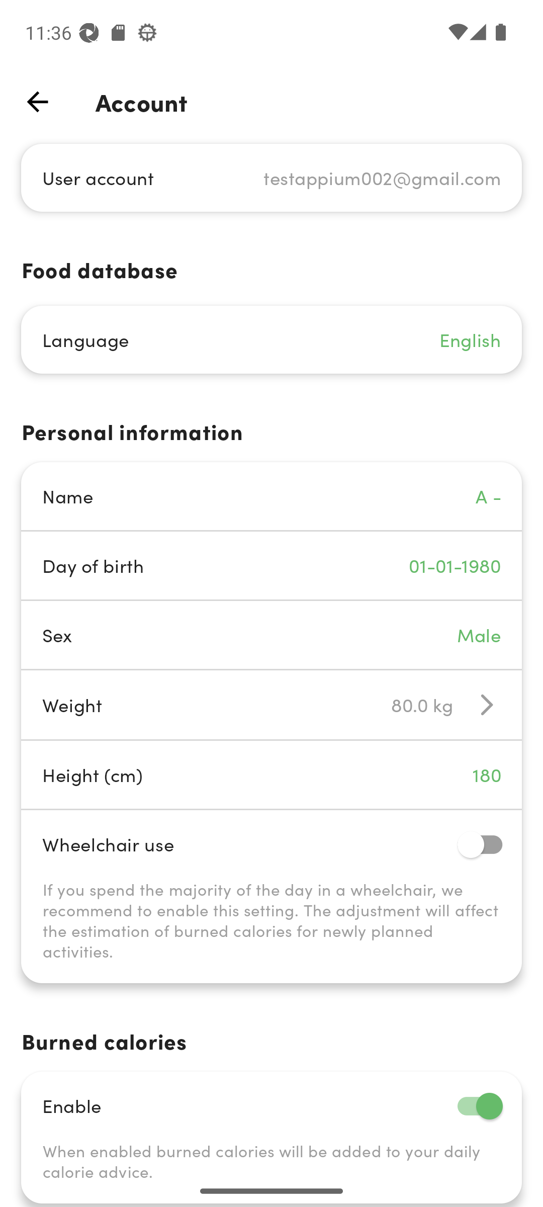 The image size is (543, 1207). What do you see at coordinates (271, 496) in the screenshot?
I see `Name A -` at bounding box center [271, 496].